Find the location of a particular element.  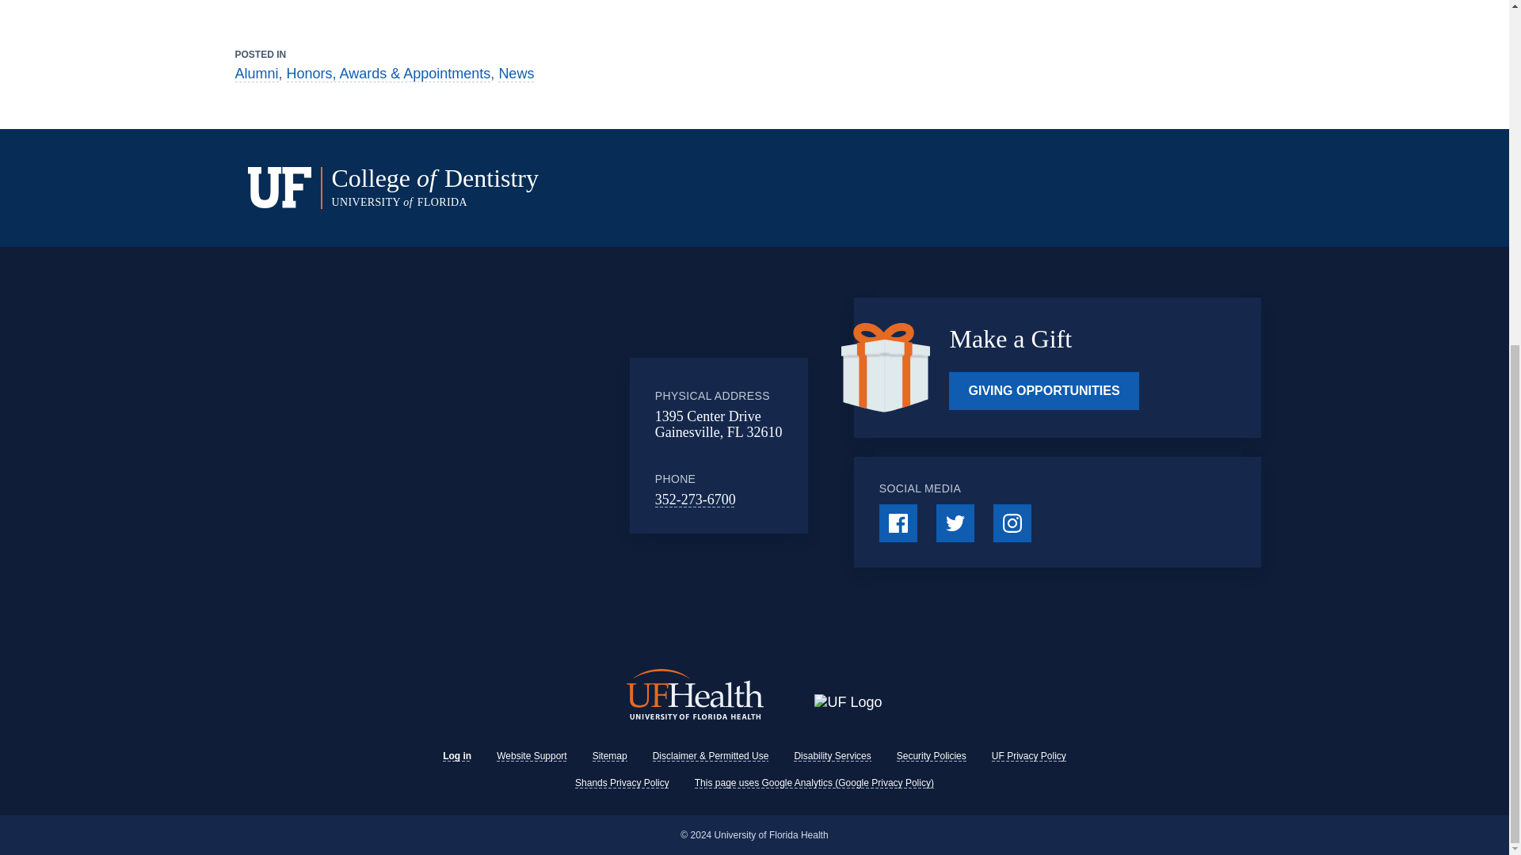

Log in is located at coordinates (456, 756).